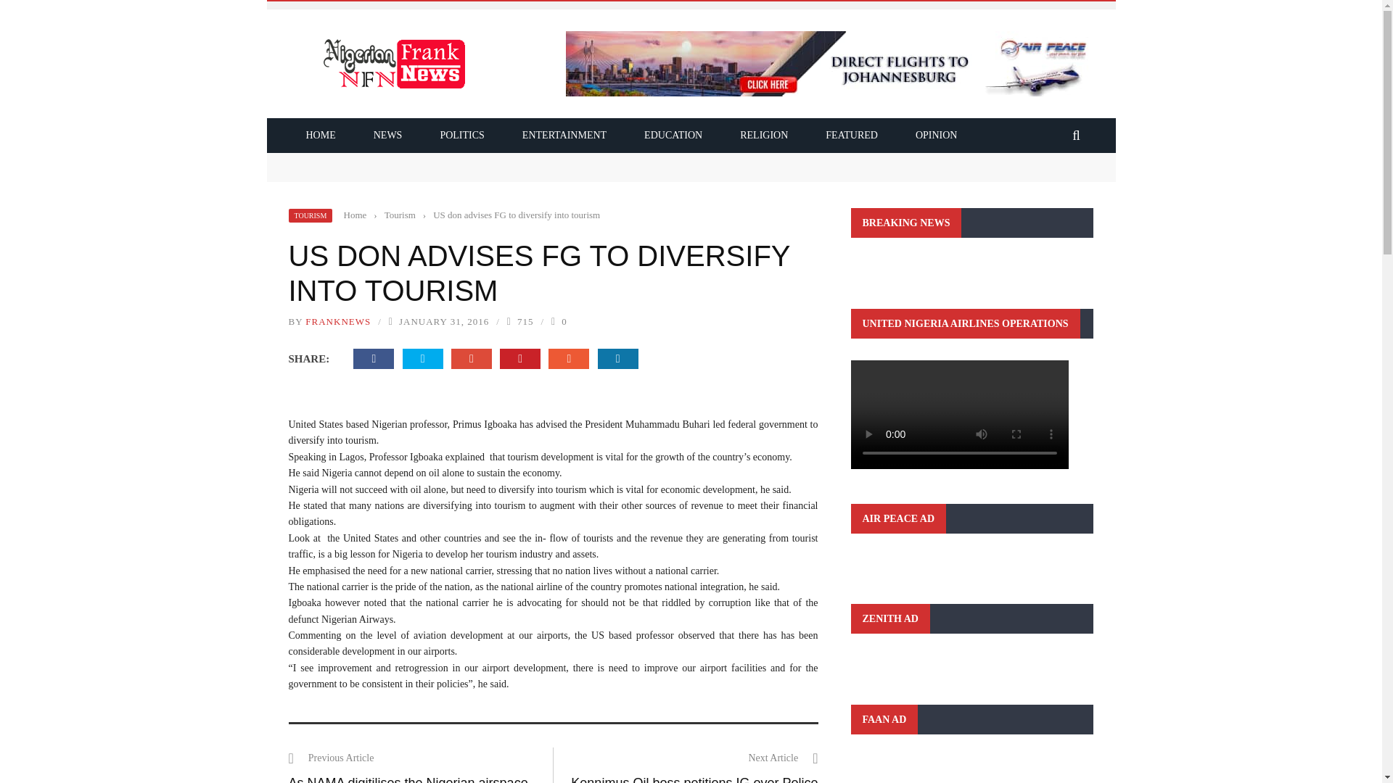  Describe the element at coordinates (311, 215) in the screenshot. I see `TOURISM` at that location.